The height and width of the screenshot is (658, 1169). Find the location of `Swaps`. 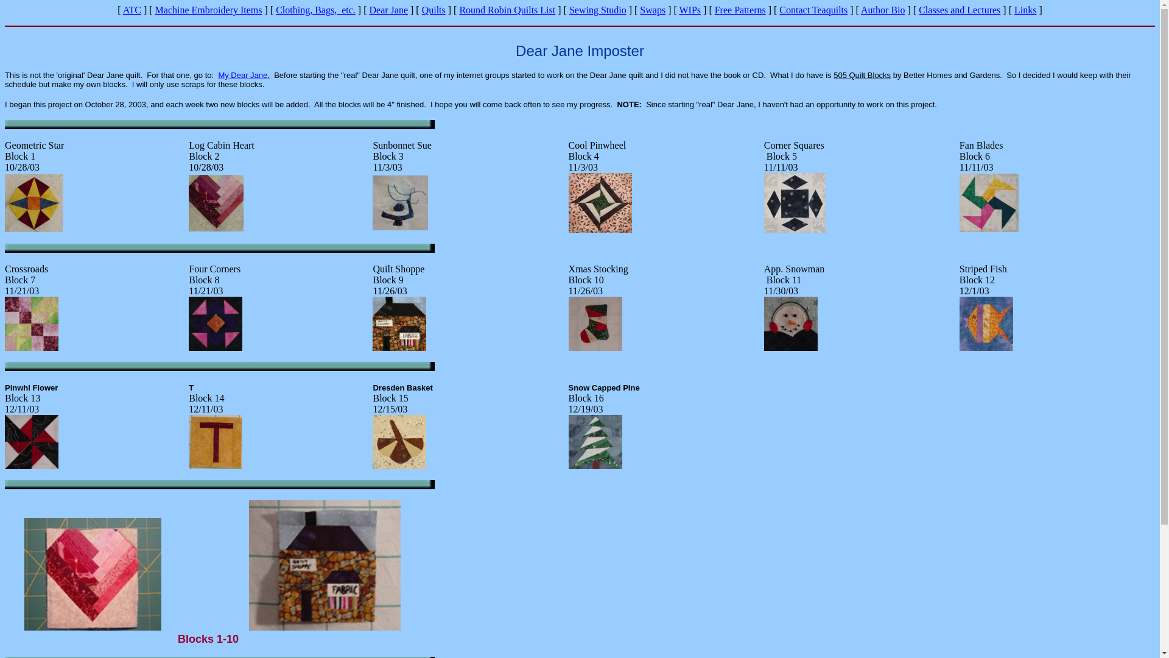

Swaps is located at coordinates (652, 10).